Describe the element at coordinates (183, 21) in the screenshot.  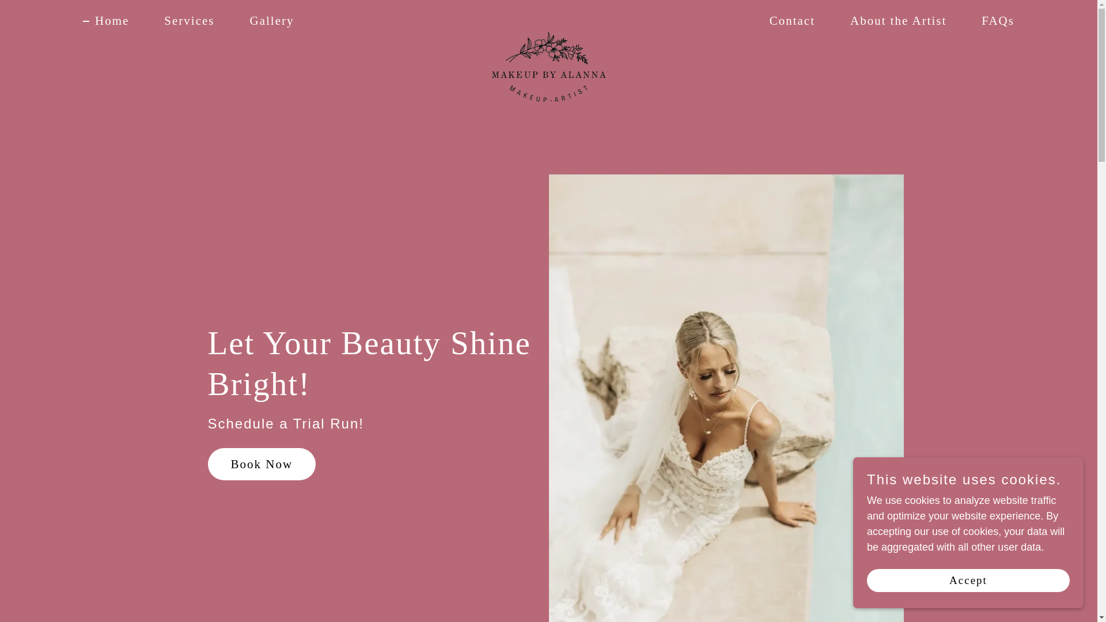
I see `Services` at that location.